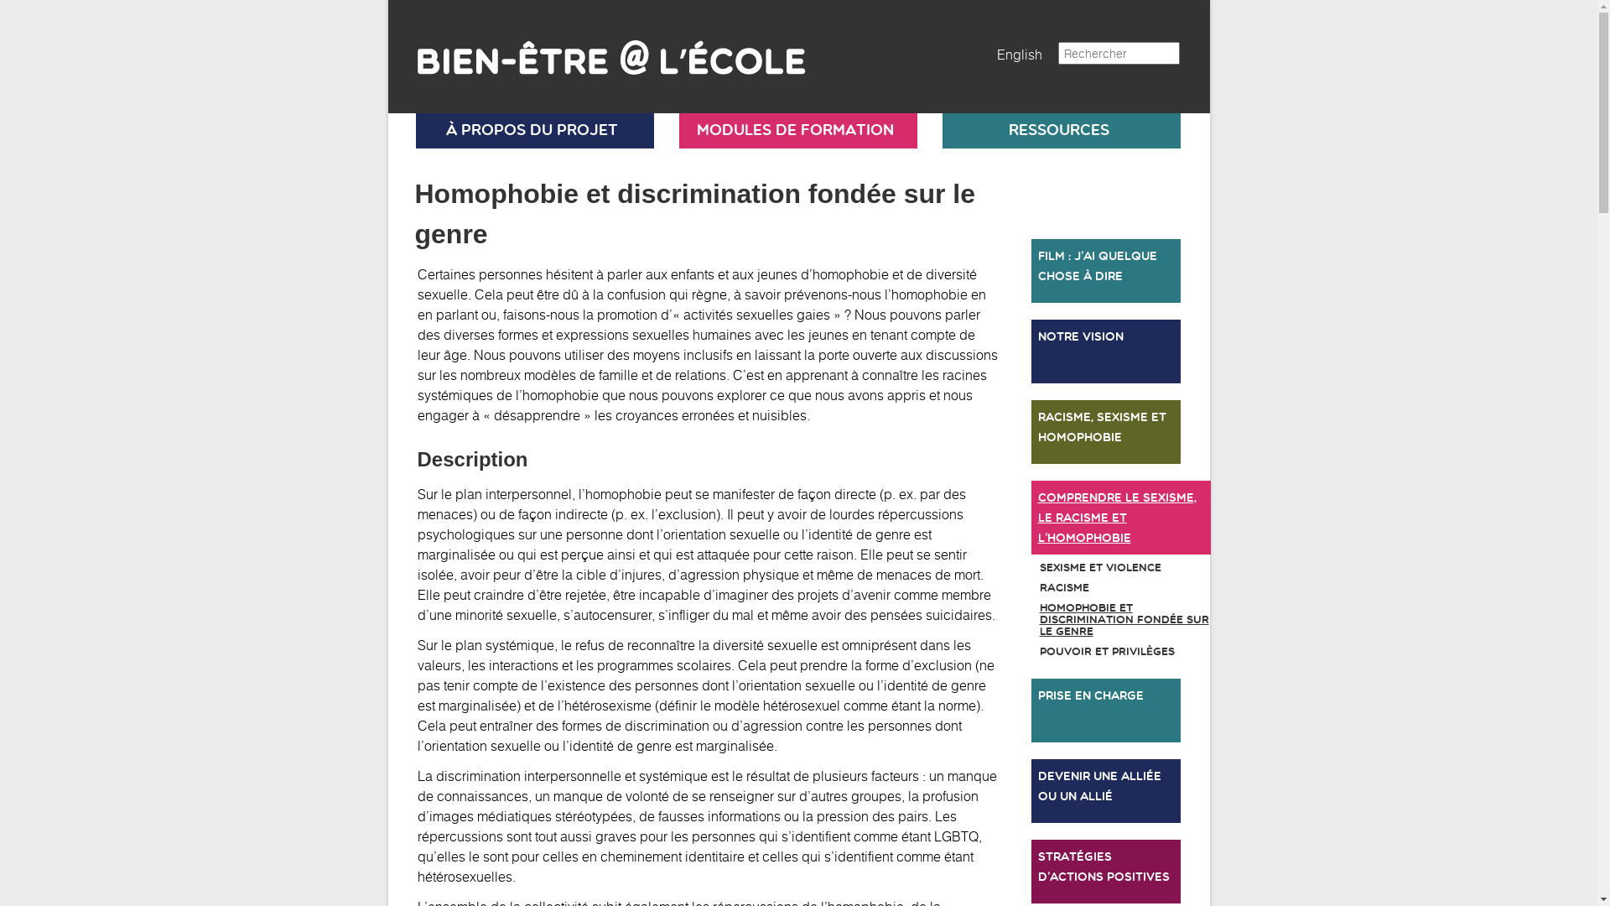 The height and width of the screenshot is (906, 1610). Describe the element at coordinates (1106, 432) in the screenshot. I see `Racisme, sexisme et homophobie` at that location.